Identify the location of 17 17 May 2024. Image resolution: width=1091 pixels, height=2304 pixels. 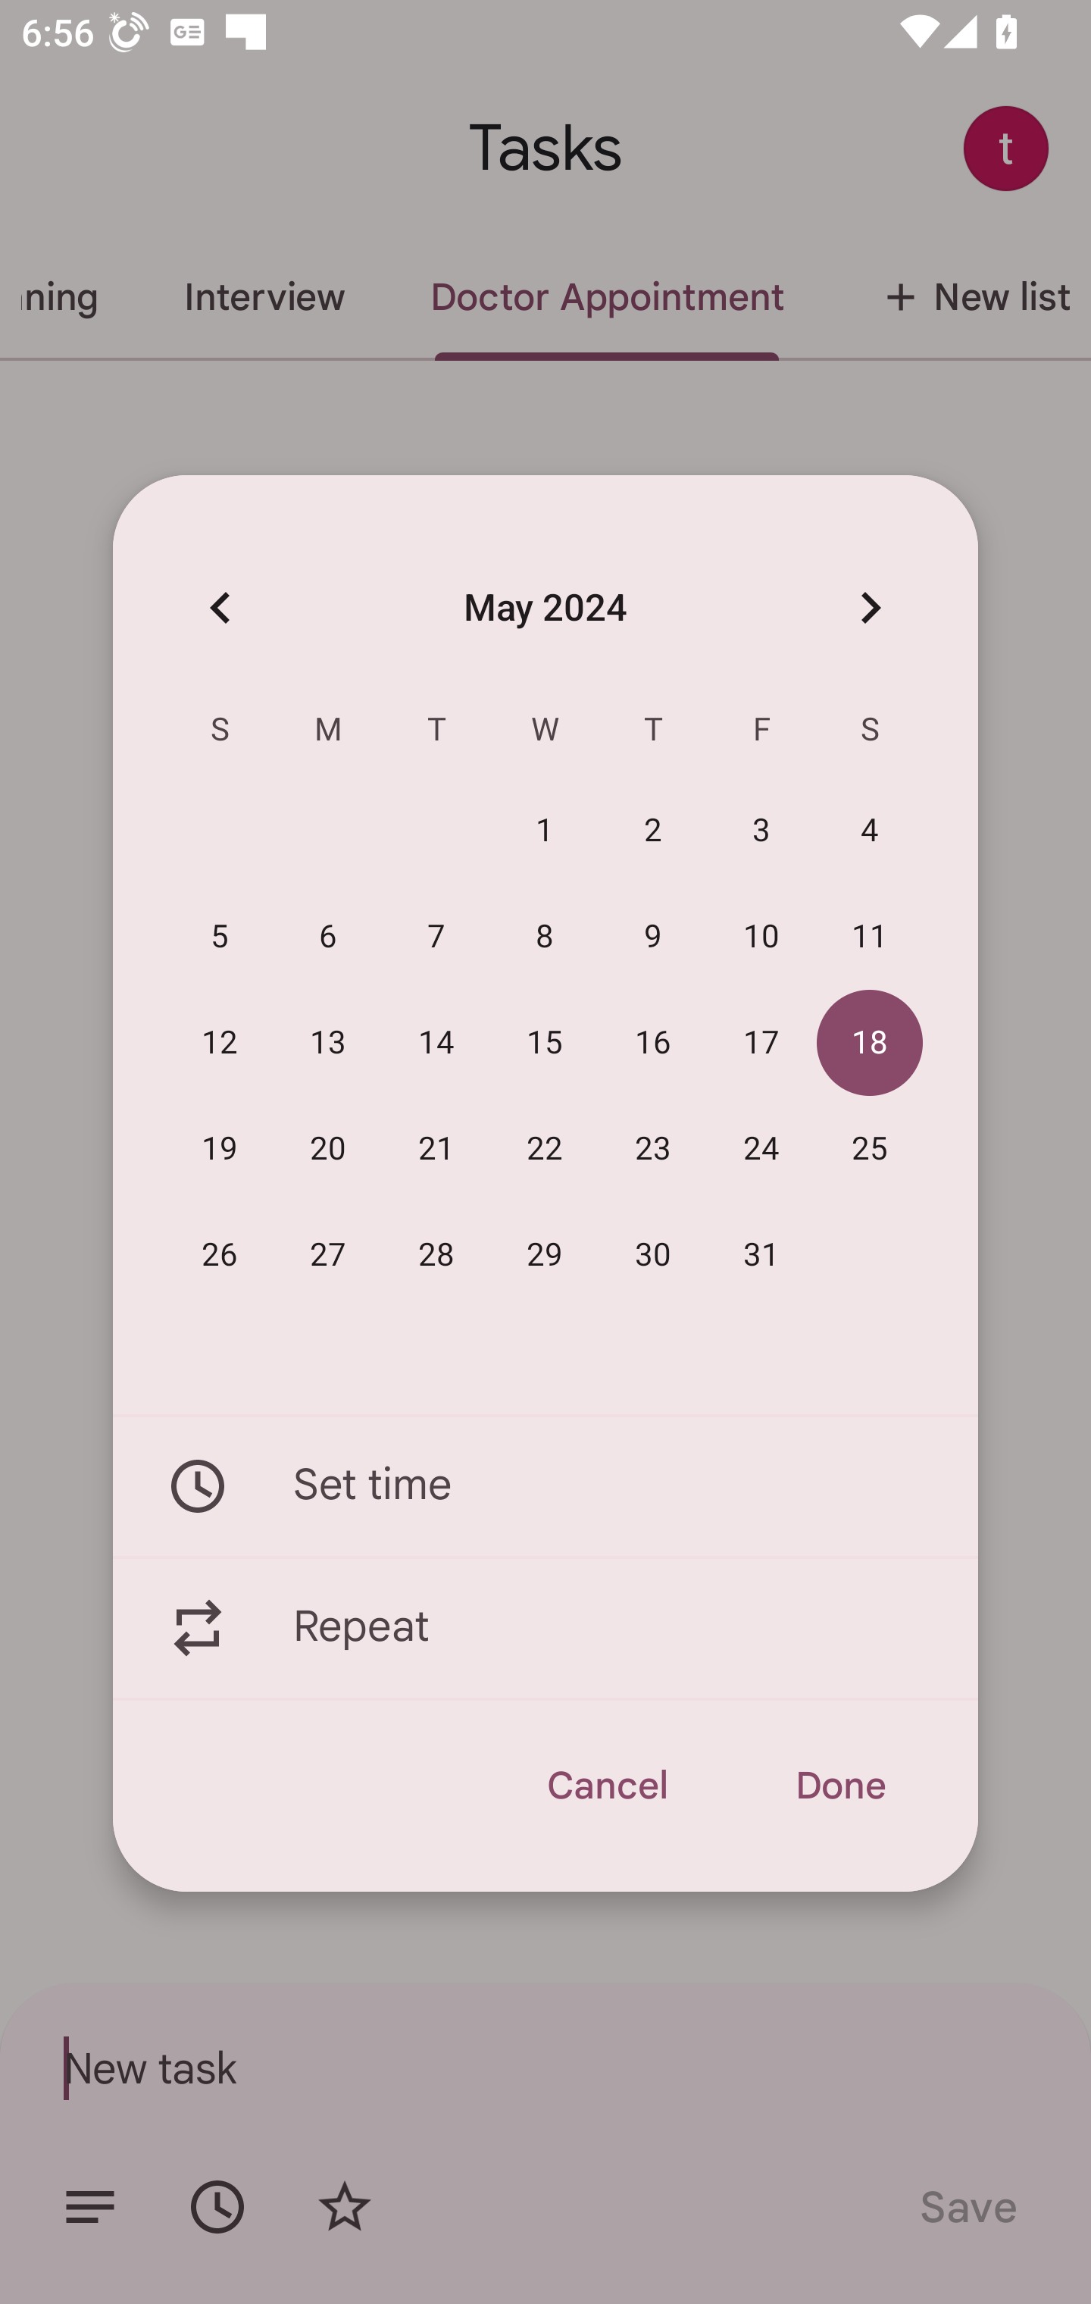
(762, 1044).